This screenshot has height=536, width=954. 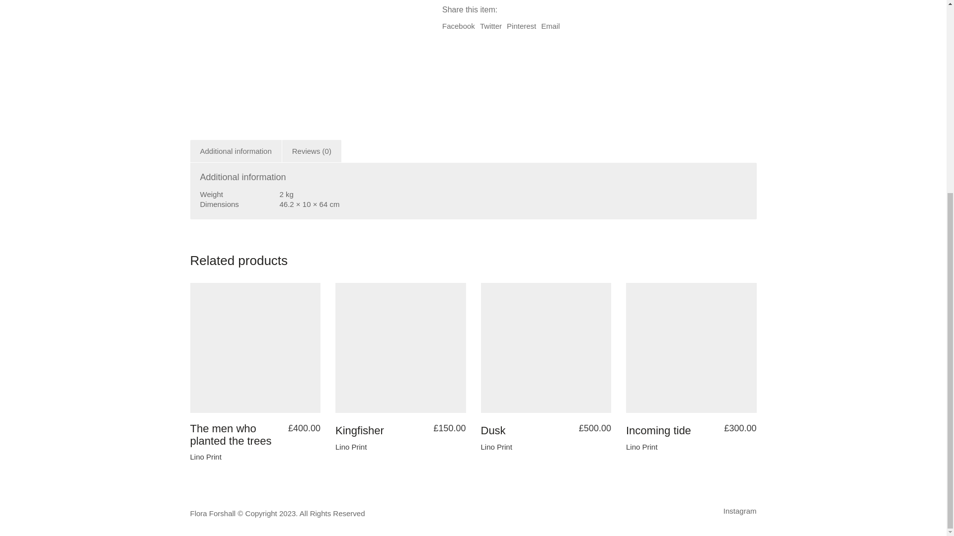 I want to click on Additional information, so click(x=236, y=151).